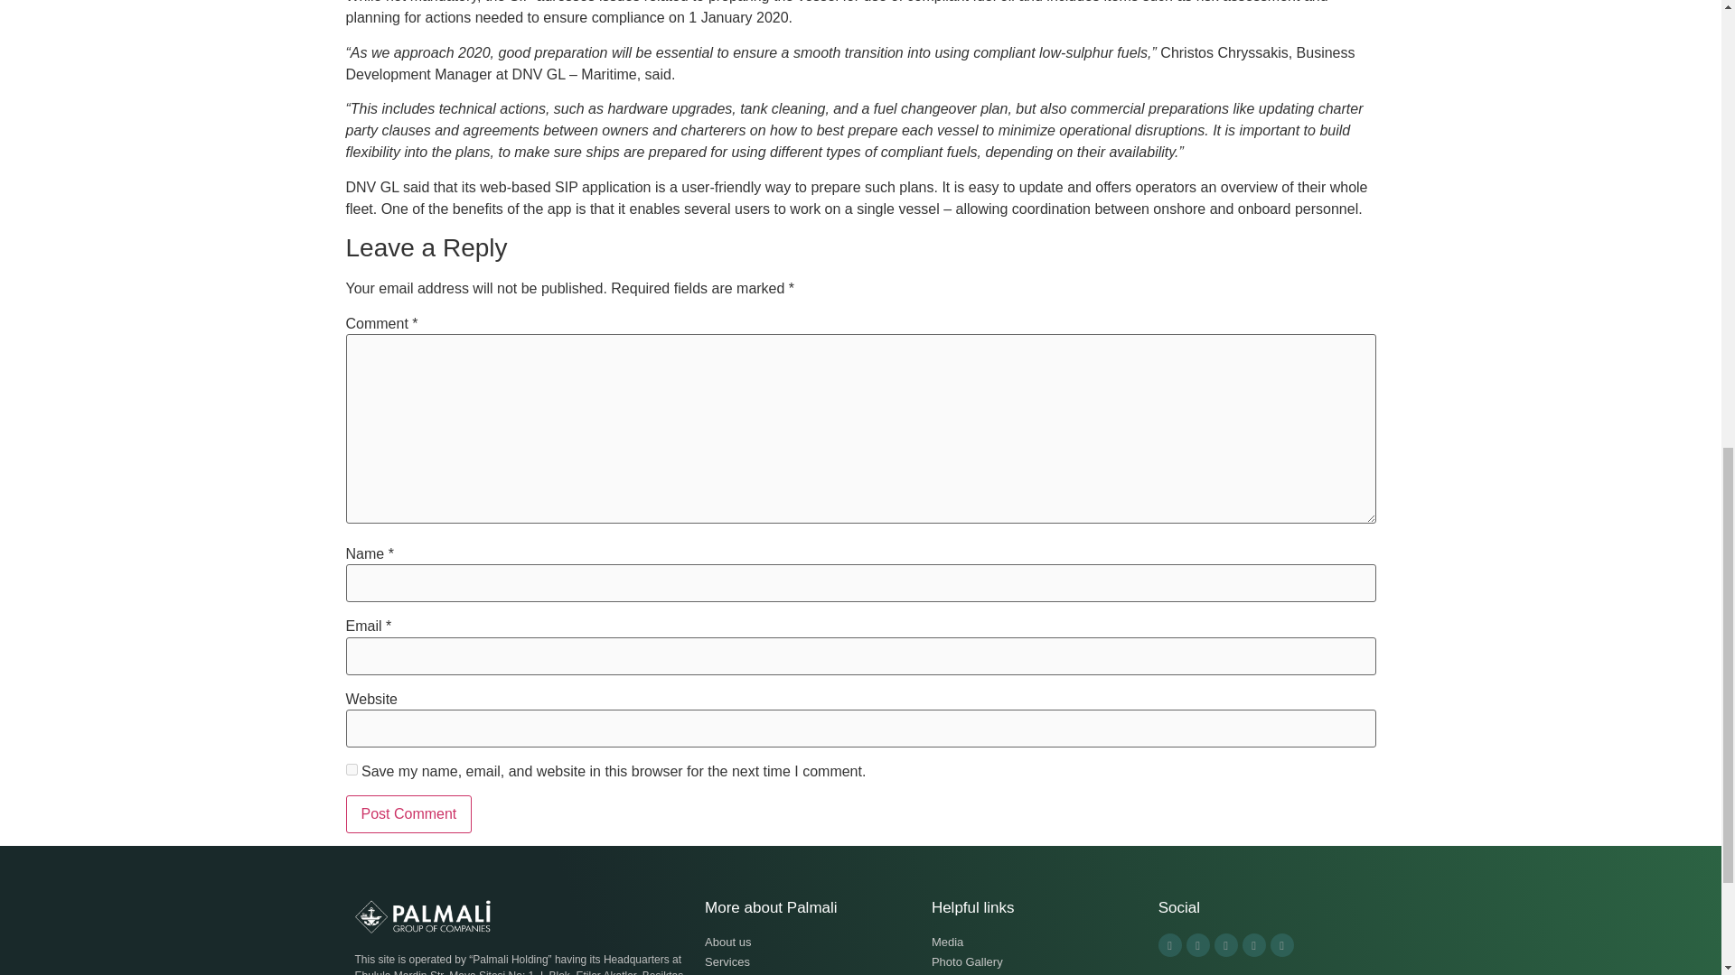 This screenshot has height=975, width=1735. What do you see at coordinates (809, 942) in the screenshot?
I see `About us` at bounding box center [809, 942].